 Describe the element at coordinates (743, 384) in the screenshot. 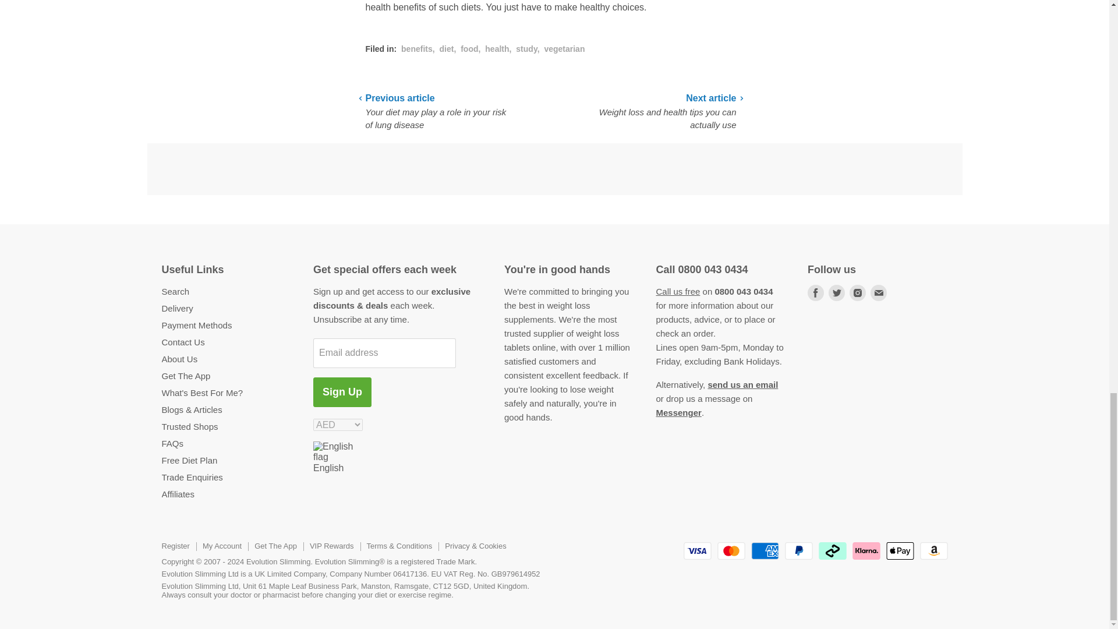

I see `Contact Us` at that location.